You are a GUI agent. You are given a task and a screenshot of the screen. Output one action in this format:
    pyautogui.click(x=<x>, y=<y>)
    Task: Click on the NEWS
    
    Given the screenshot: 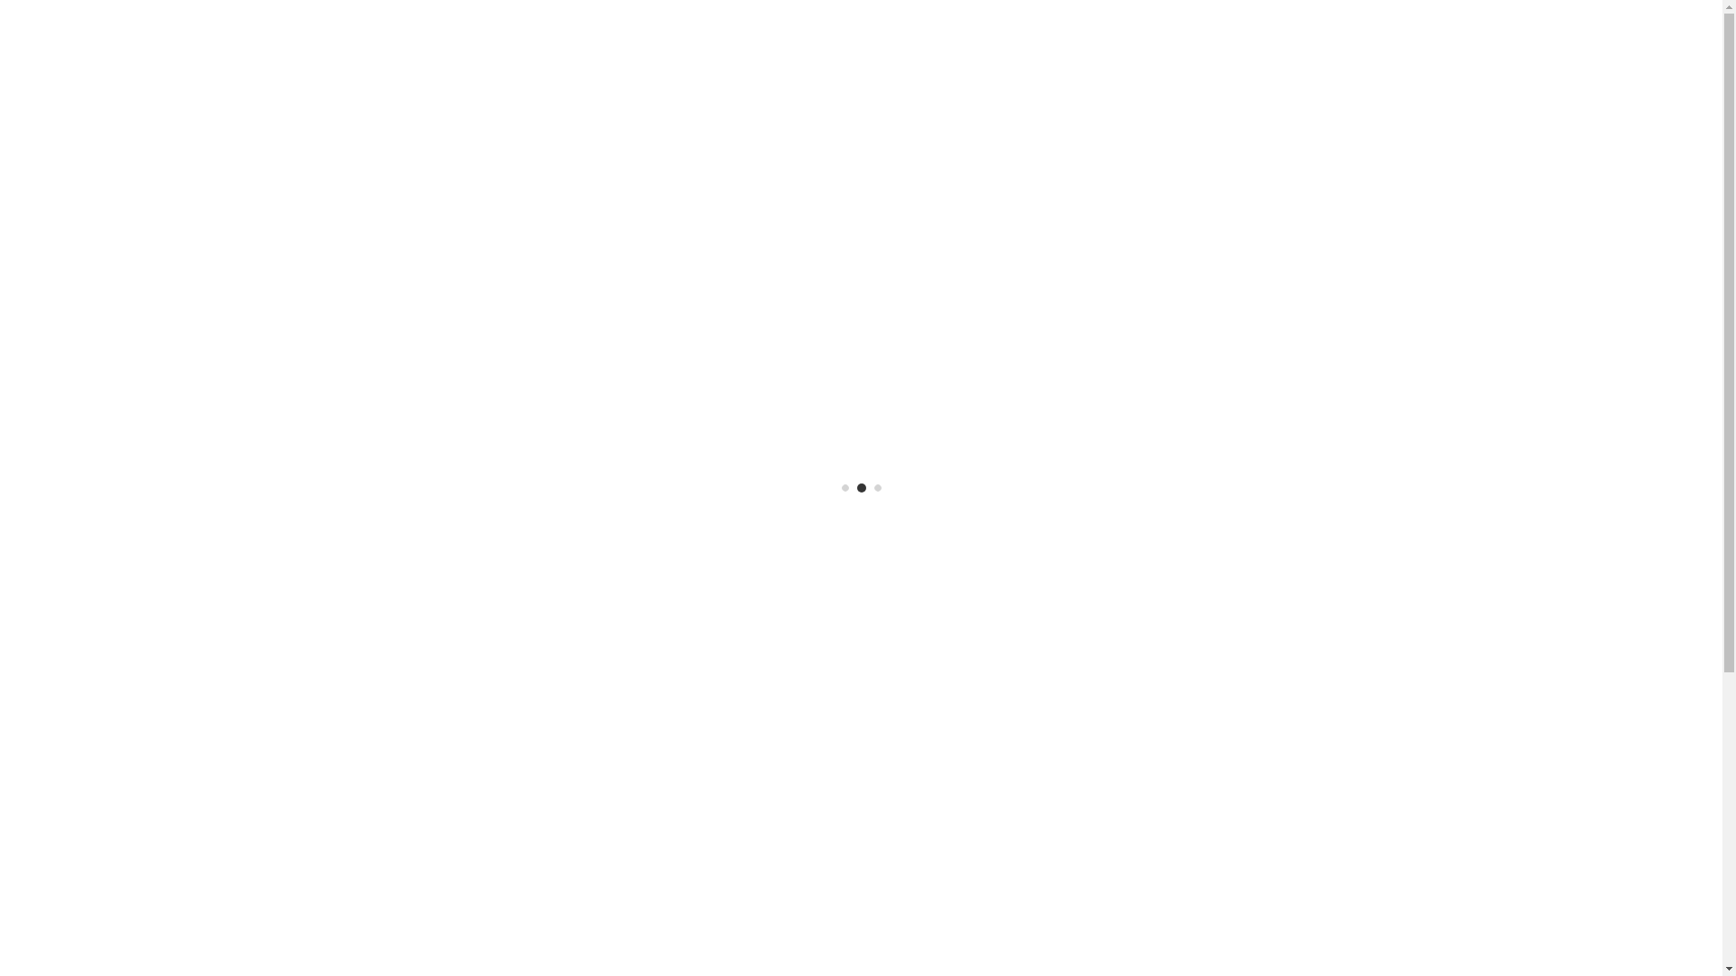 What is the action you would take?
    pyautogui.click(x=1132, y=36)
    